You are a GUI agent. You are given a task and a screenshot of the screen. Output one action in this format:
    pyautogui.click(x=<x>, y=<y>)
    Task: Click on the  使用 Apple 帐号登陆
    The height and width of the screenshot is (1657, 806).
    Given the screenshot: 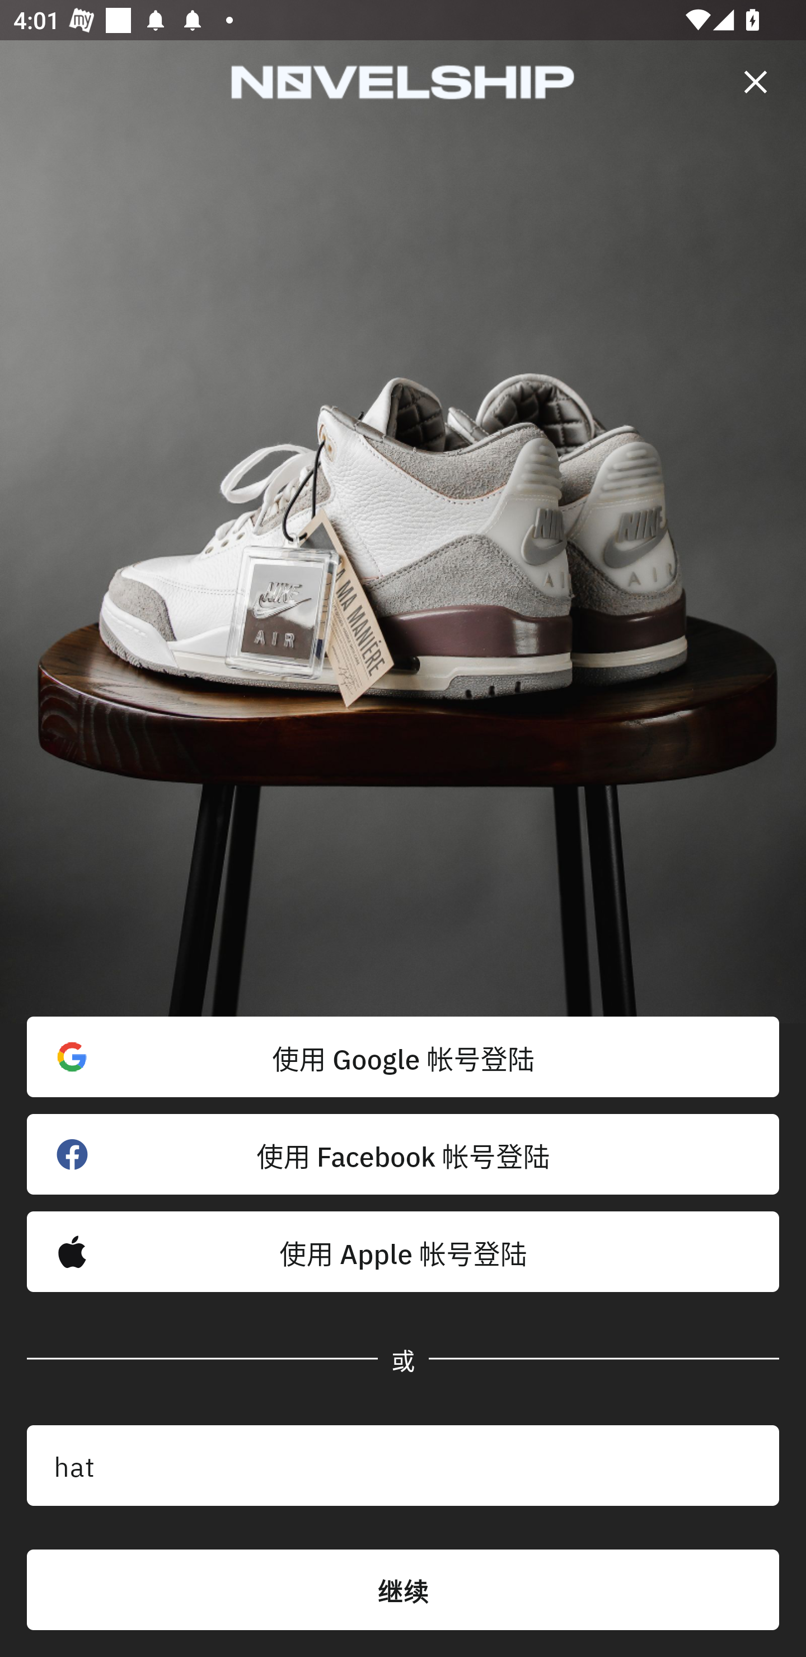 What is the action you would take?
    pyautogui.click(x=403, y=1252)
    